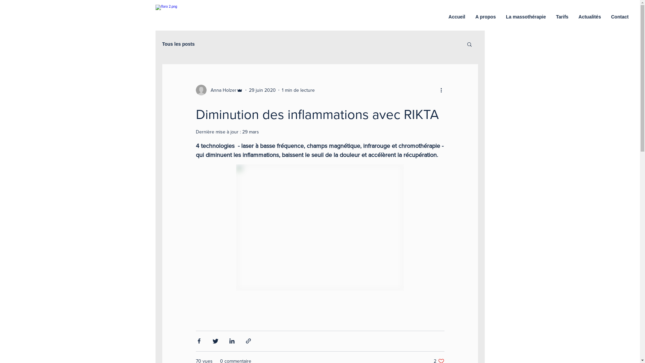 Image resolution: width=645 pixels, height=363 pixels. Describe the element at coordinates (486, 17) in the screenshot. I see `A propos` at that location.